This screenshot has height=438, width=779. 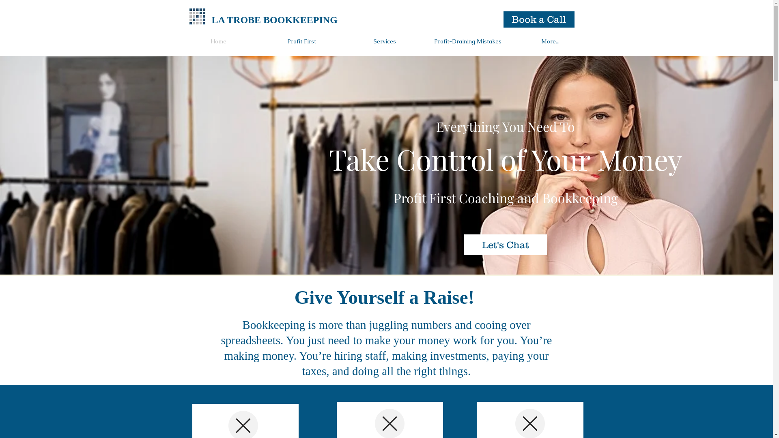 I want to click on Home, so click(x=218, y=41).